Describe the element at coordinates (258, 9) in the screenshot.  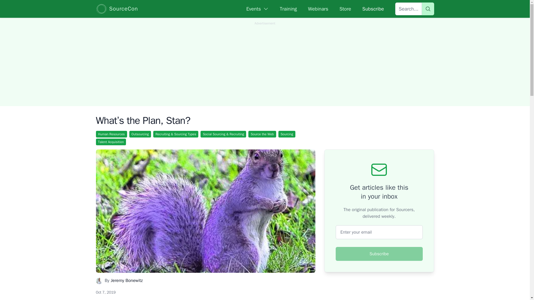
I see `Events` at that location.